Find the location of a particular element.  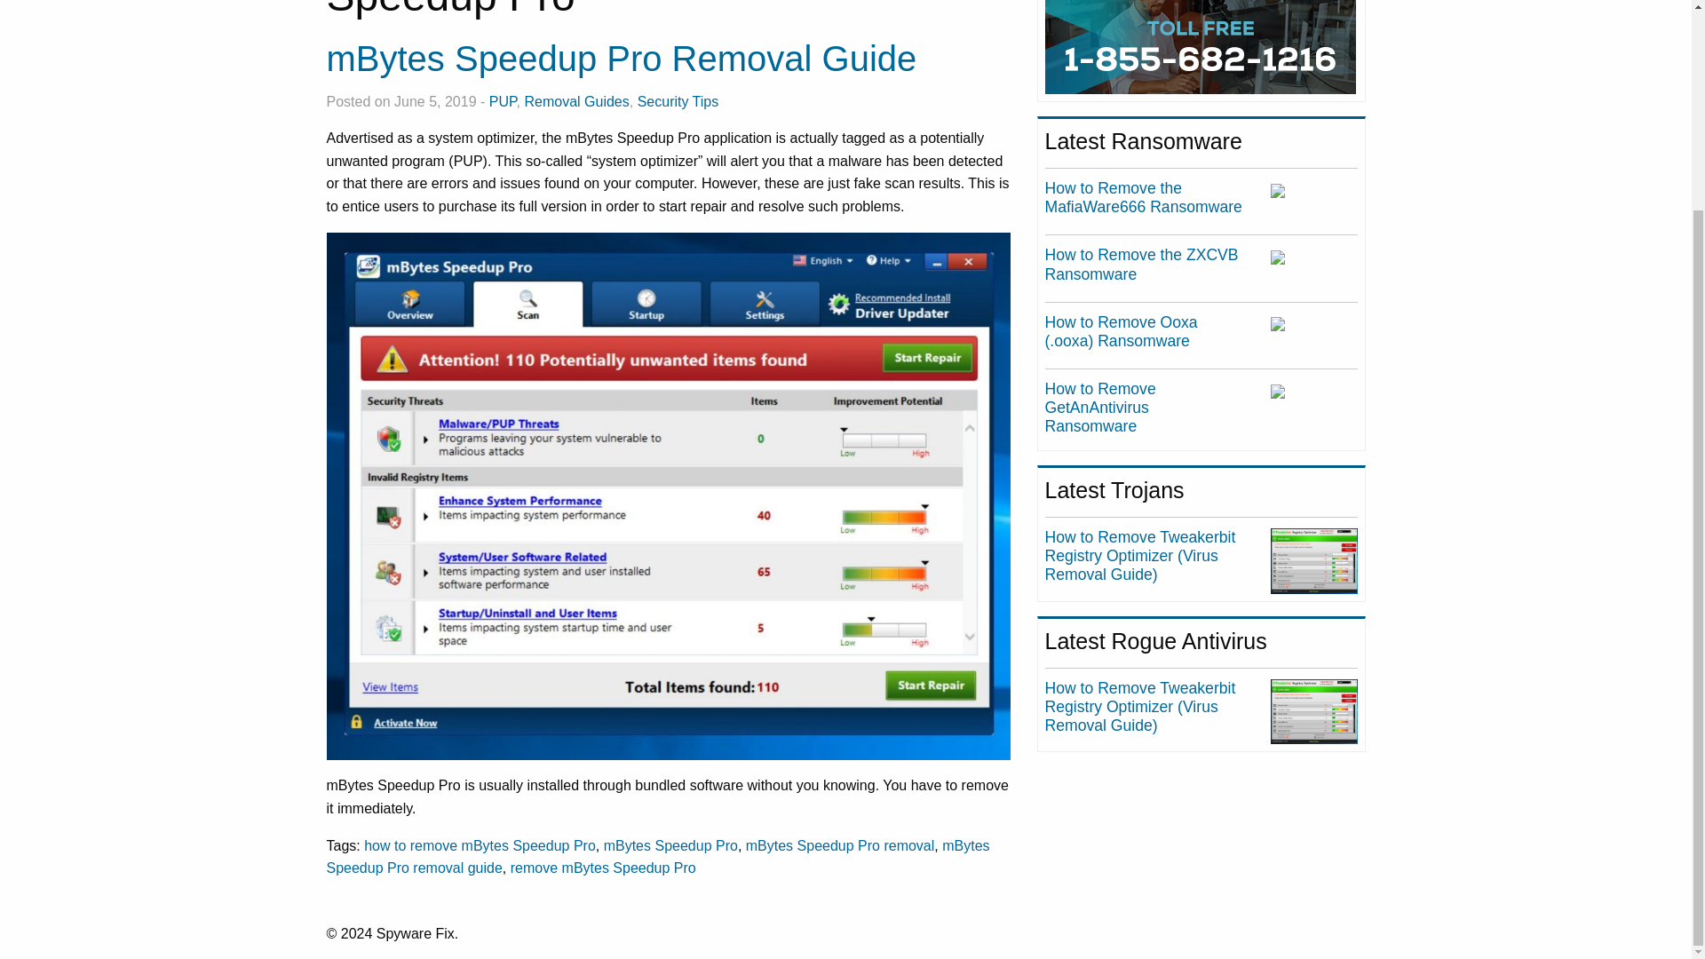

mBytes Speedup Pro is located at coordinates (670, 844).